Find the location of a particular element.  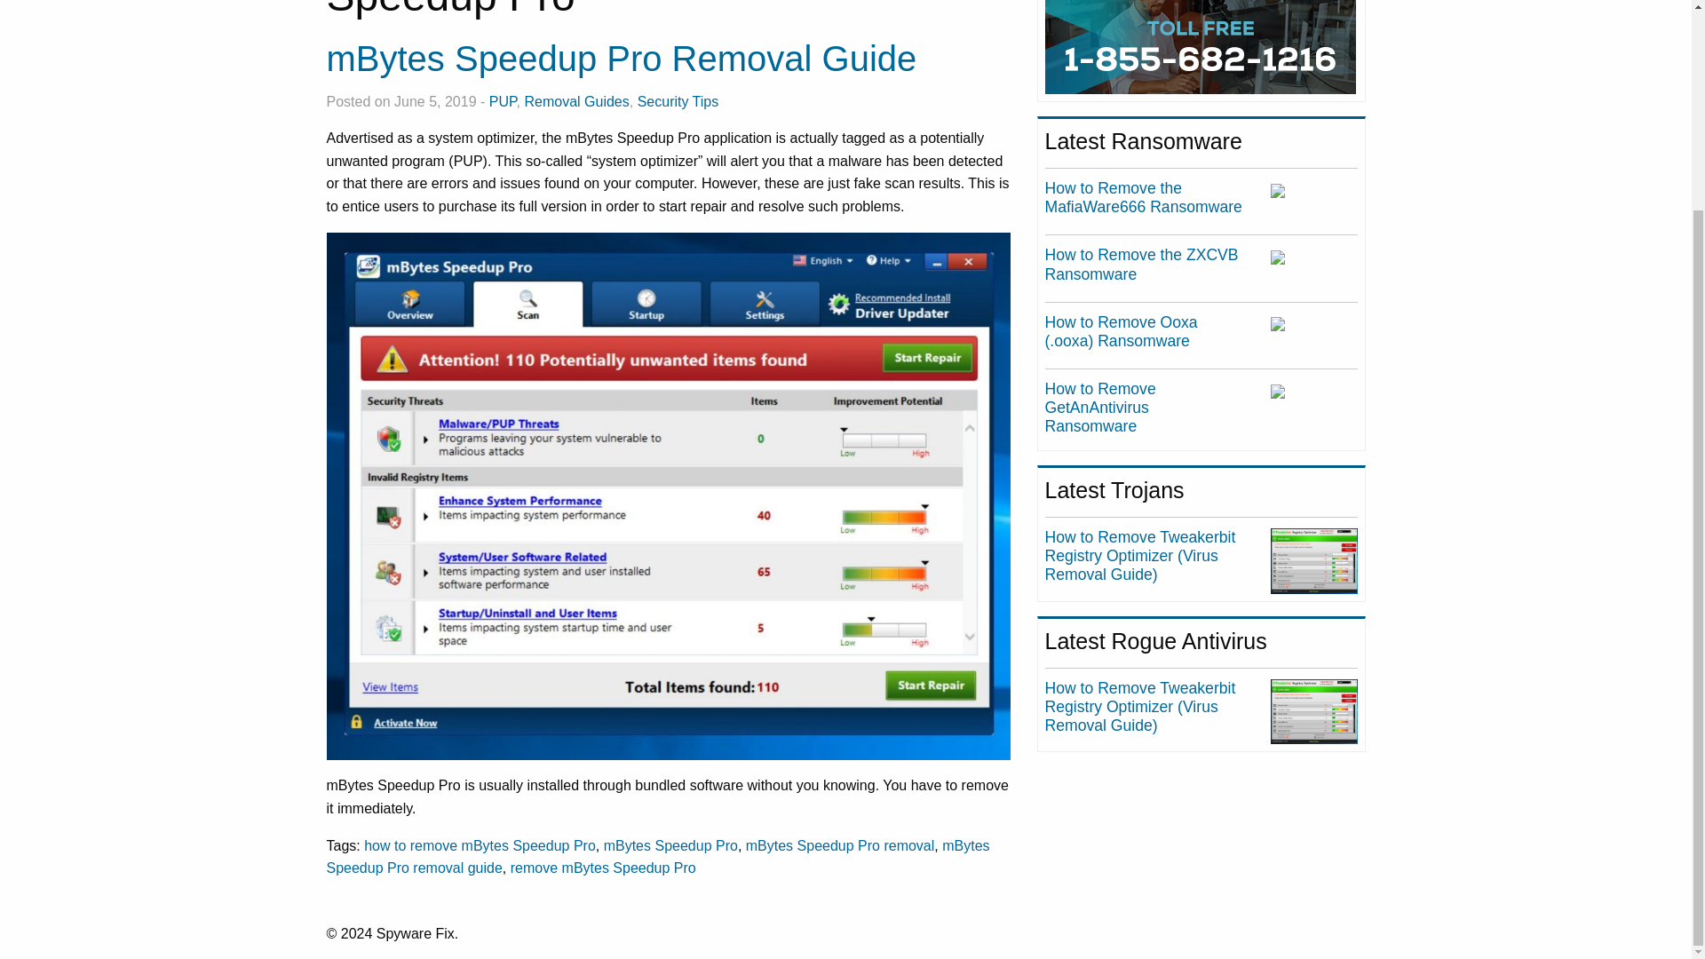

mBytes Speedup Pro is located at coordinates (670, 844).